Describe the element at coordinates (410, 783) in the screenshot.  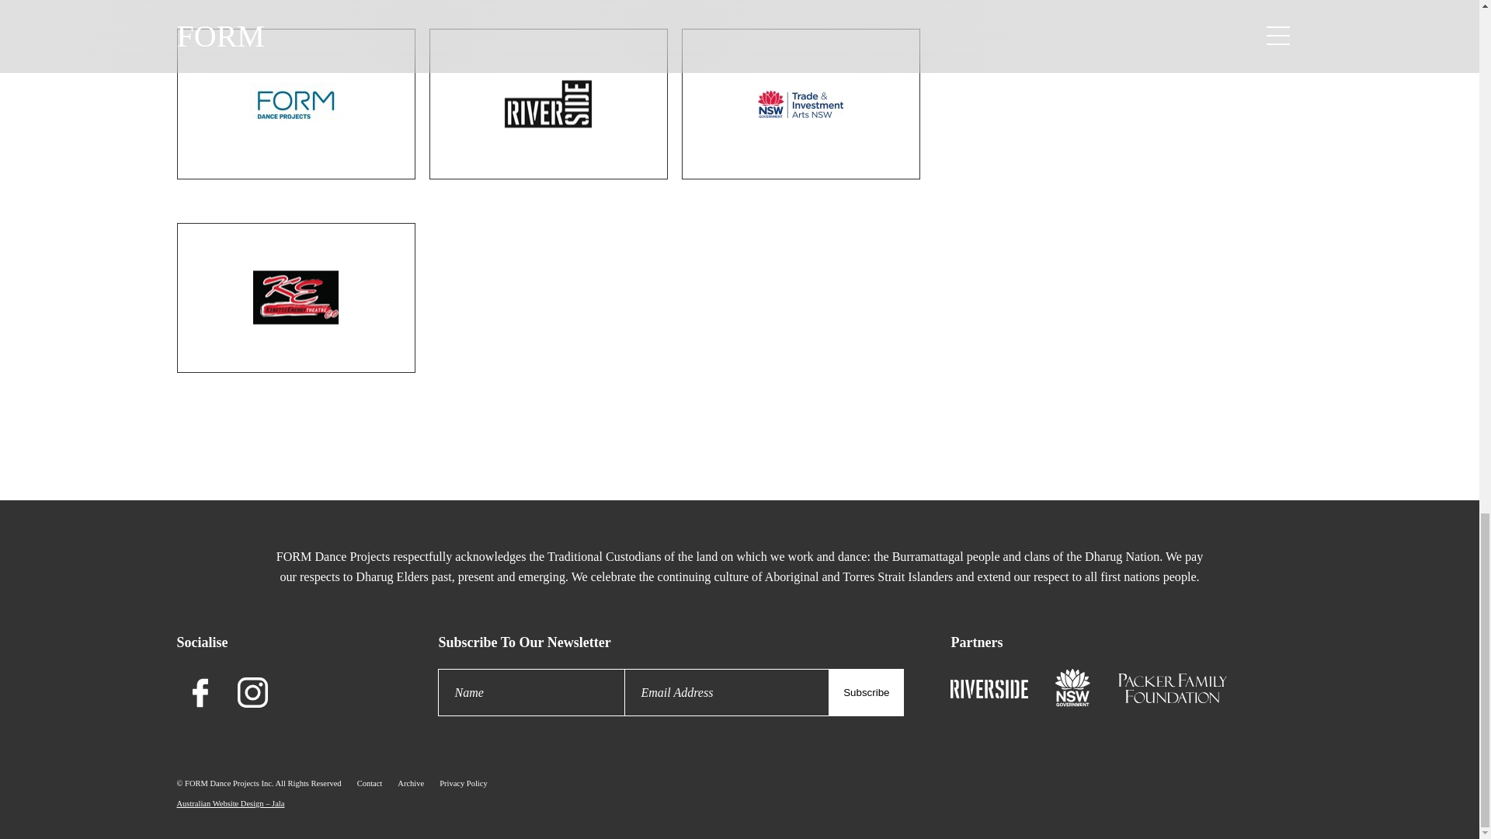
I see `Archive` at that location.